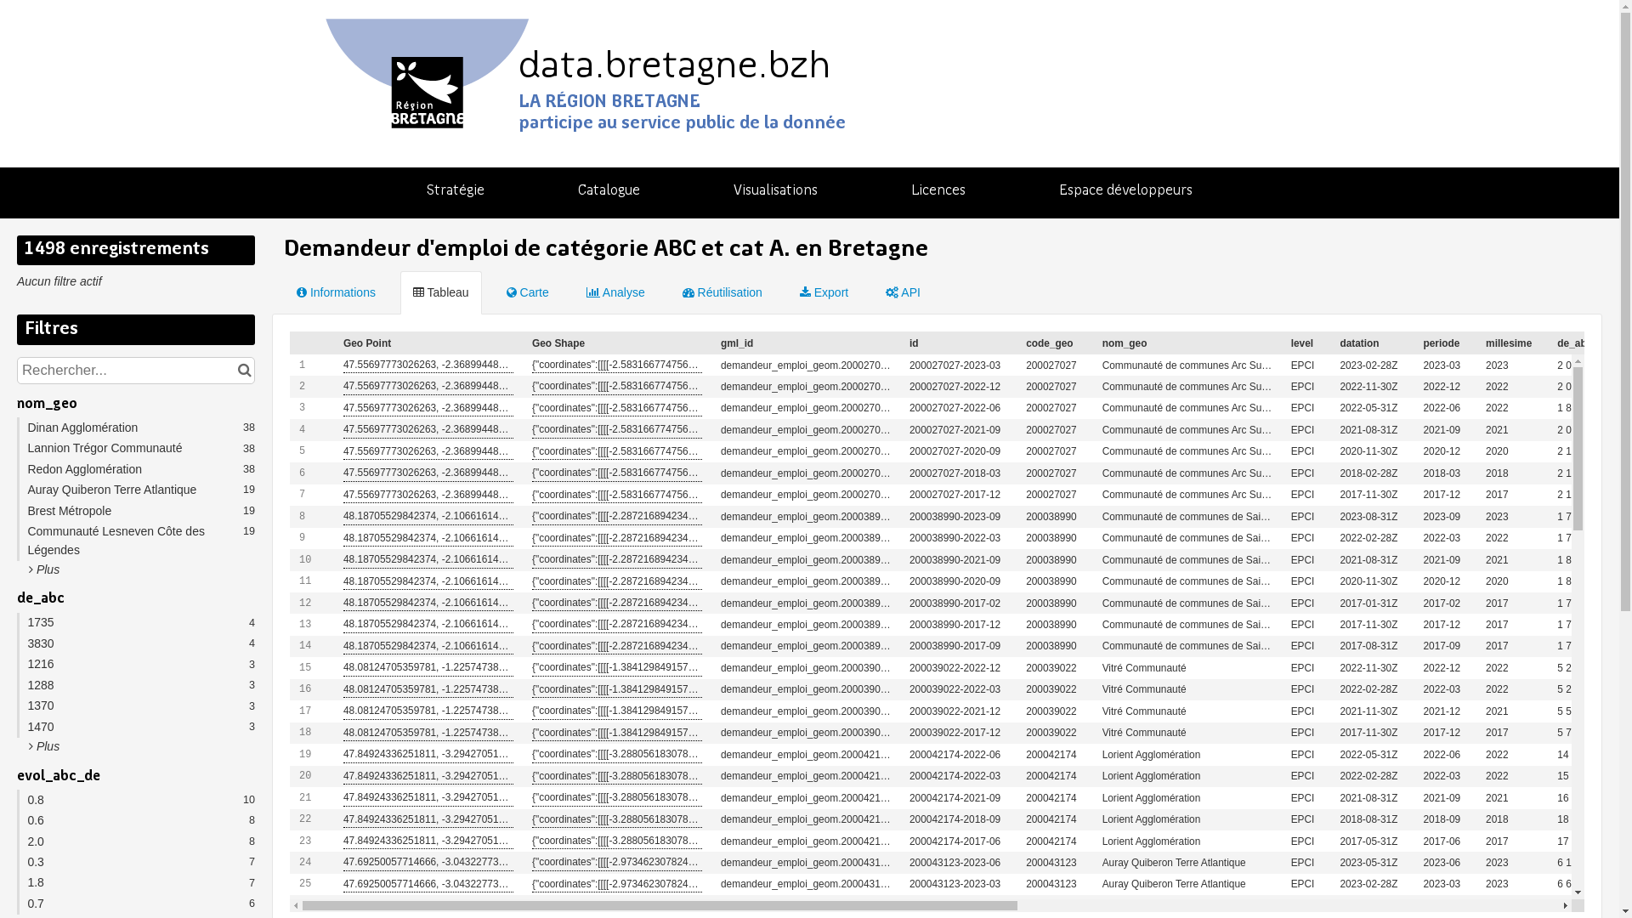 This screenshot has width=1632, height=918. What do you see at coordinates (441, 293) in the screenshot?
I see `Tableau` at bounding box center [441, 293].